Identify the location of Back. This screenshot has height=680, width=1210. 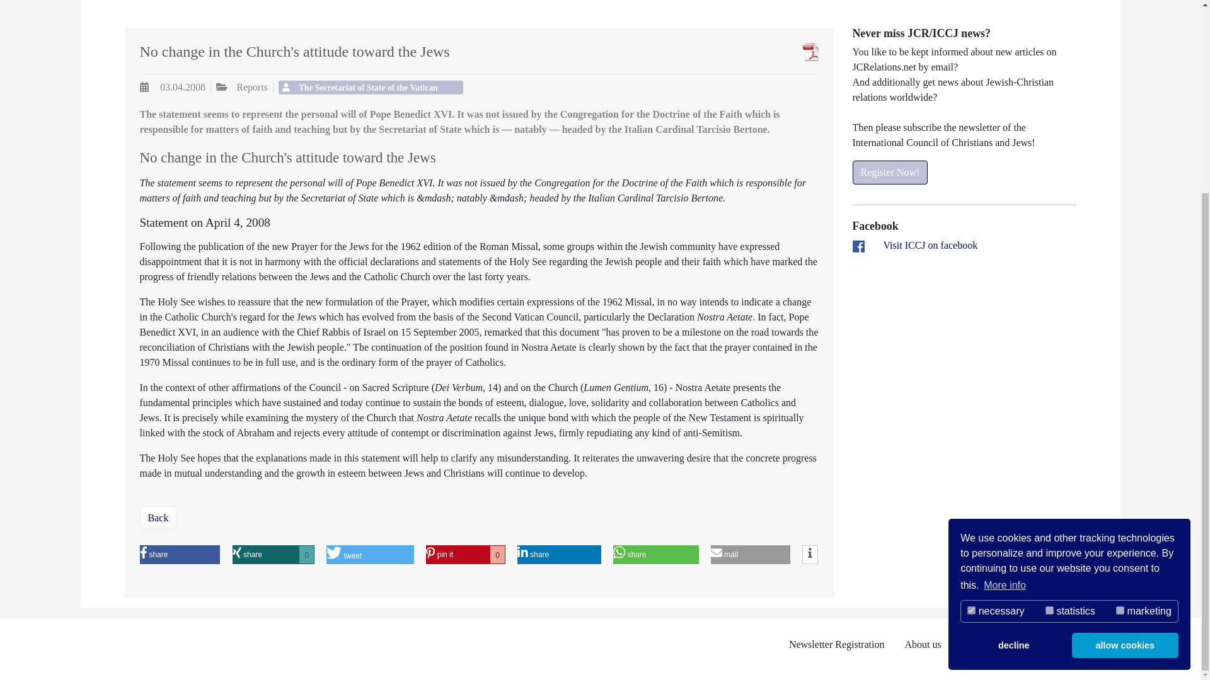
(454, 555).